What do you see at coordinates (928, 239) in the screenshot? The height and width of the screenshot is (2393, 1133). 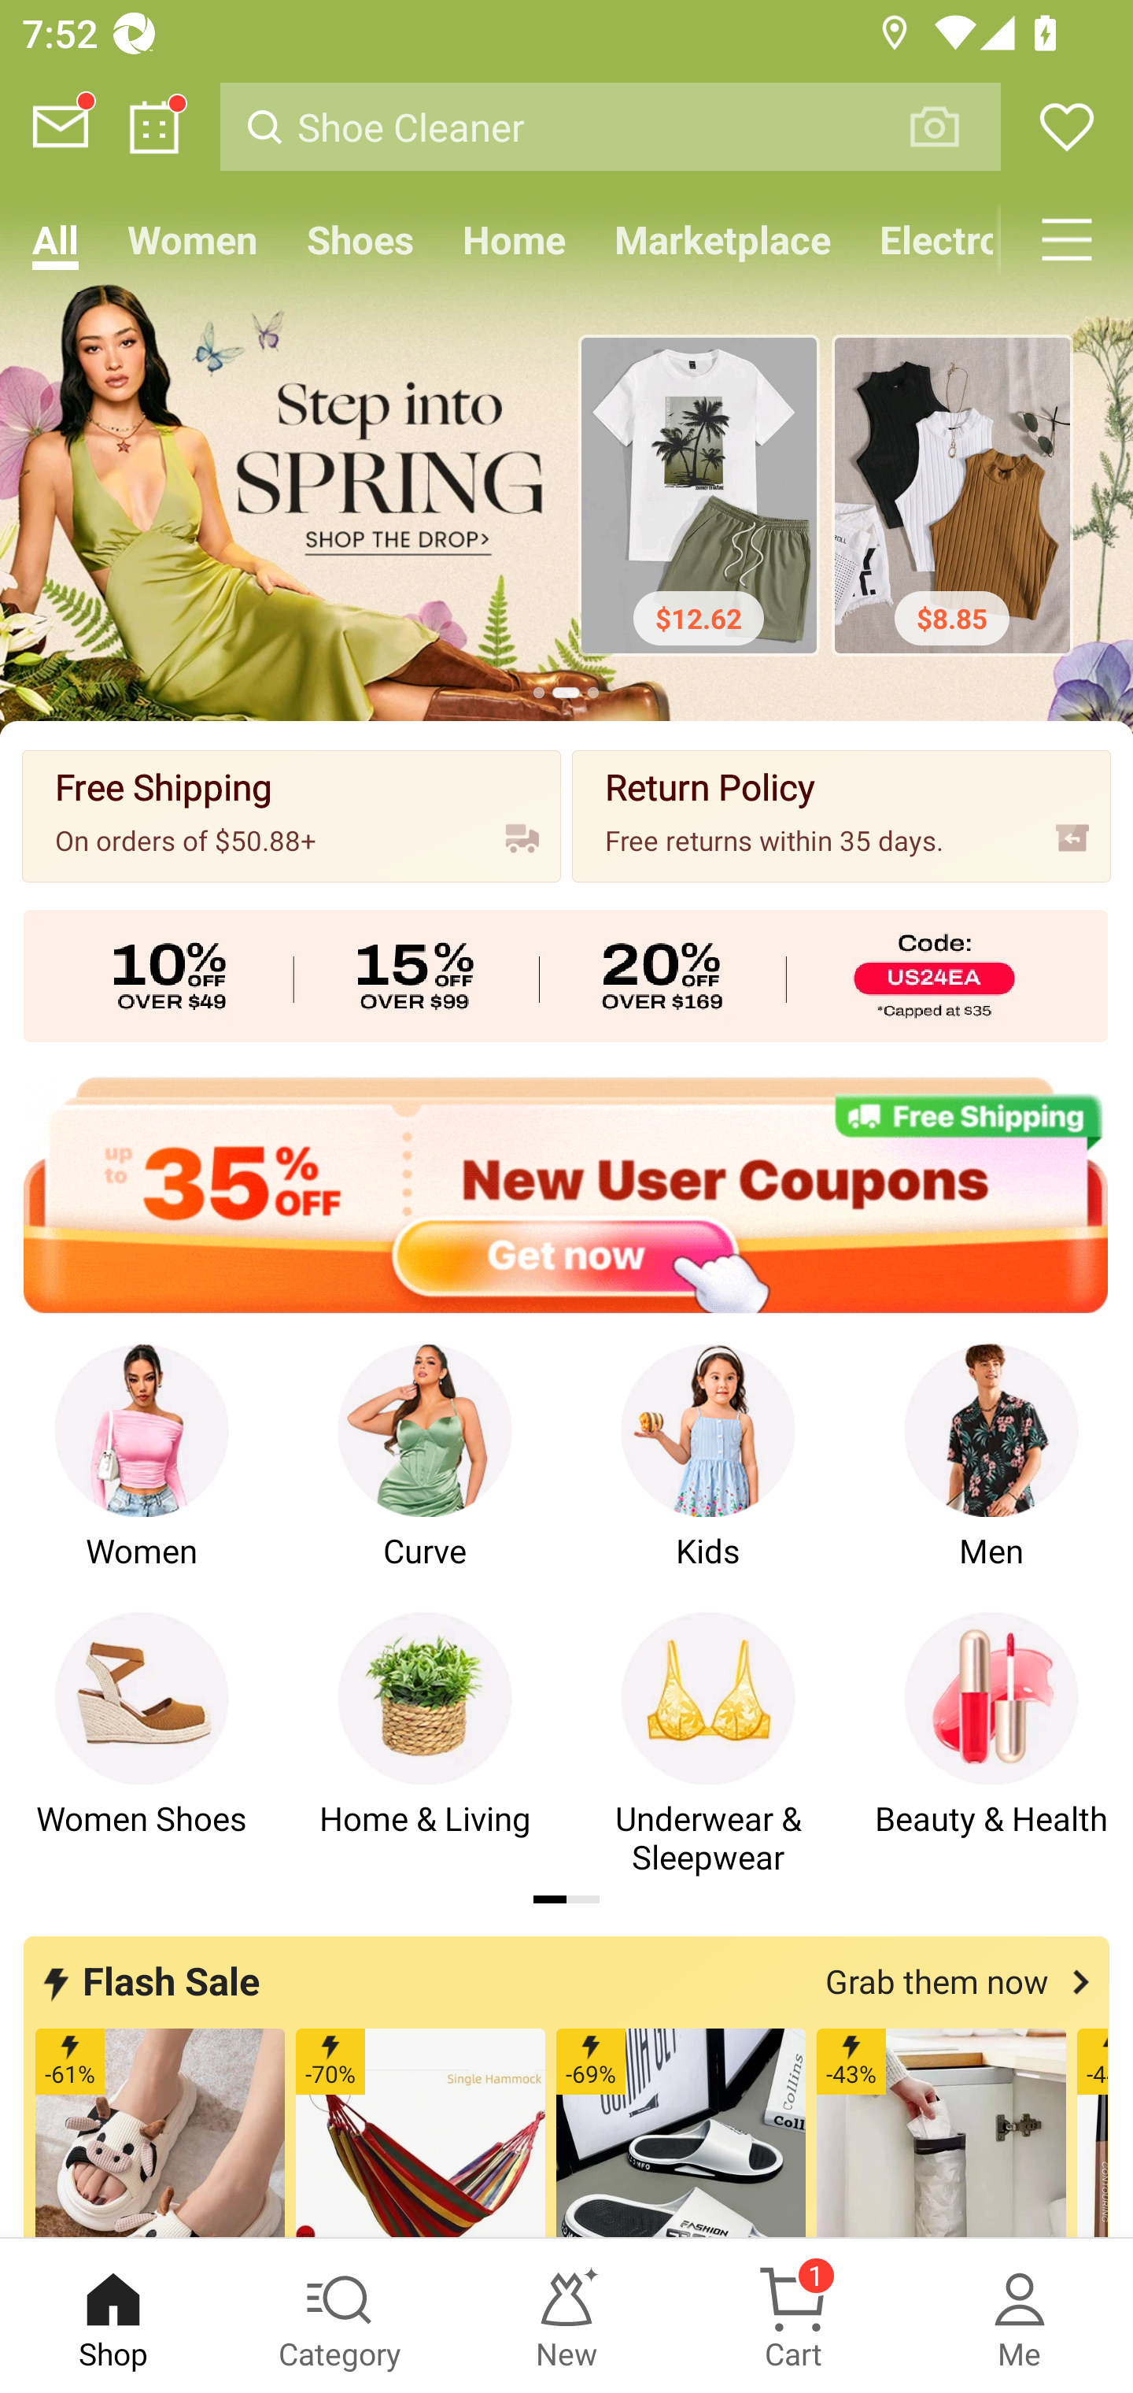 I see `Electronics` at bounding box center [928, 239].